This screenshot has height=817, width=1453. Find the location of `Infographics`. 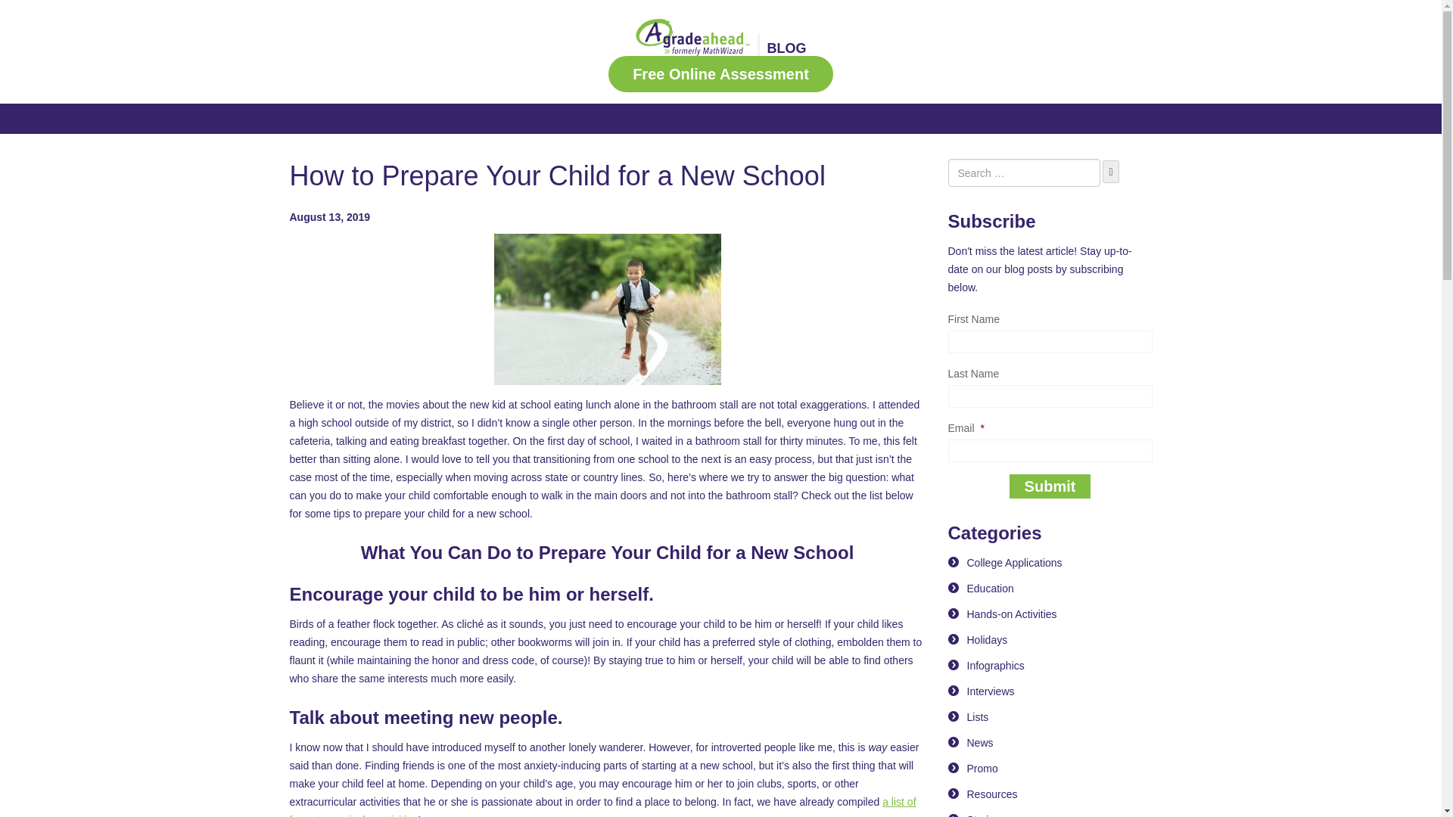

Infographics is located at coordinates (996, 665).